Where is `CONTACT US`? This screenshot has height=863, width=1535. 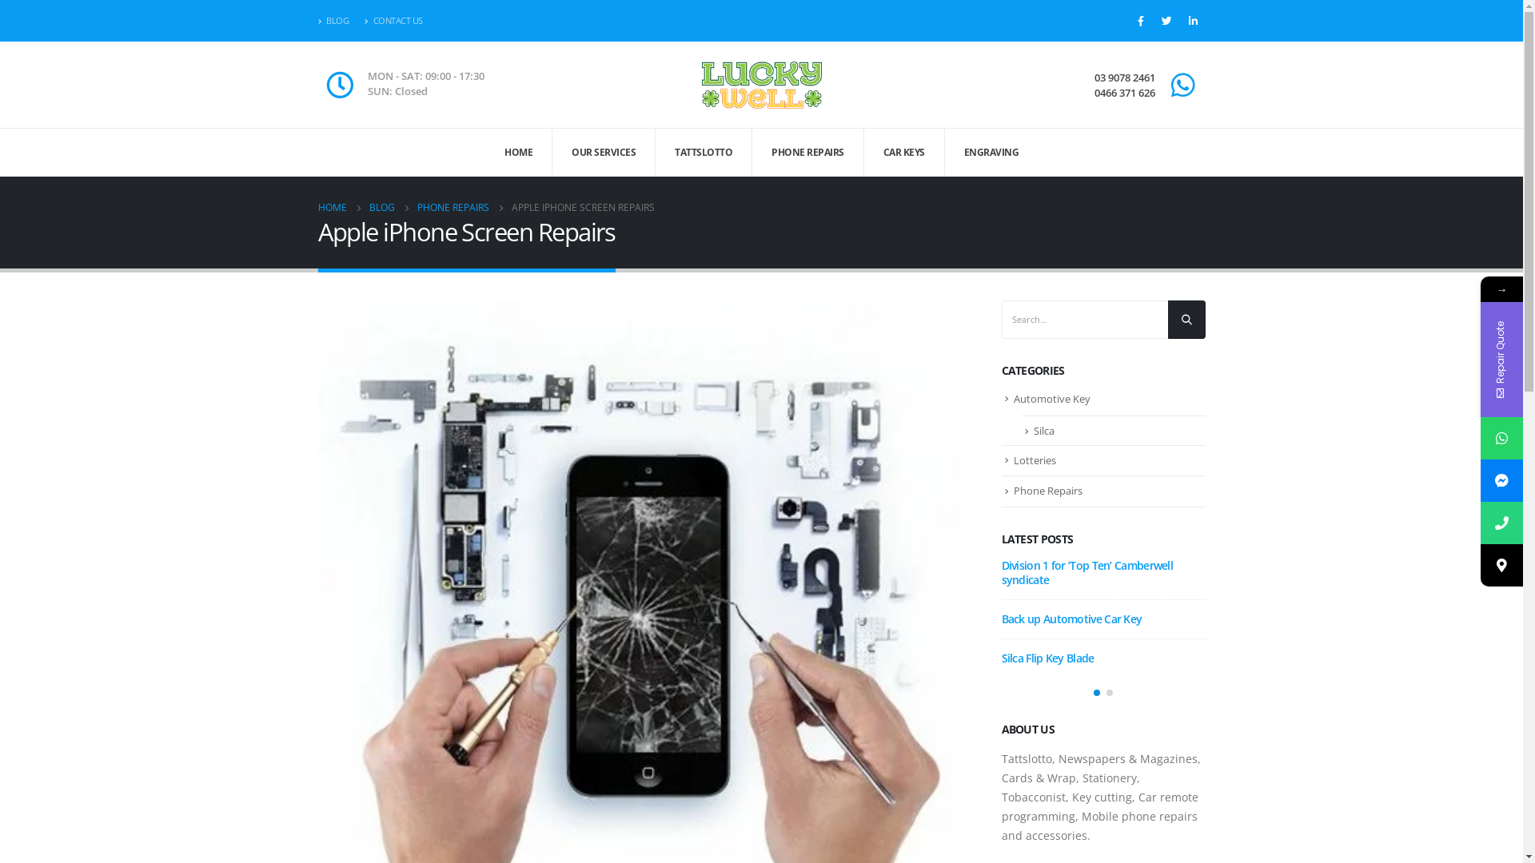 CONTACT US is located at coordinates (393, 21).